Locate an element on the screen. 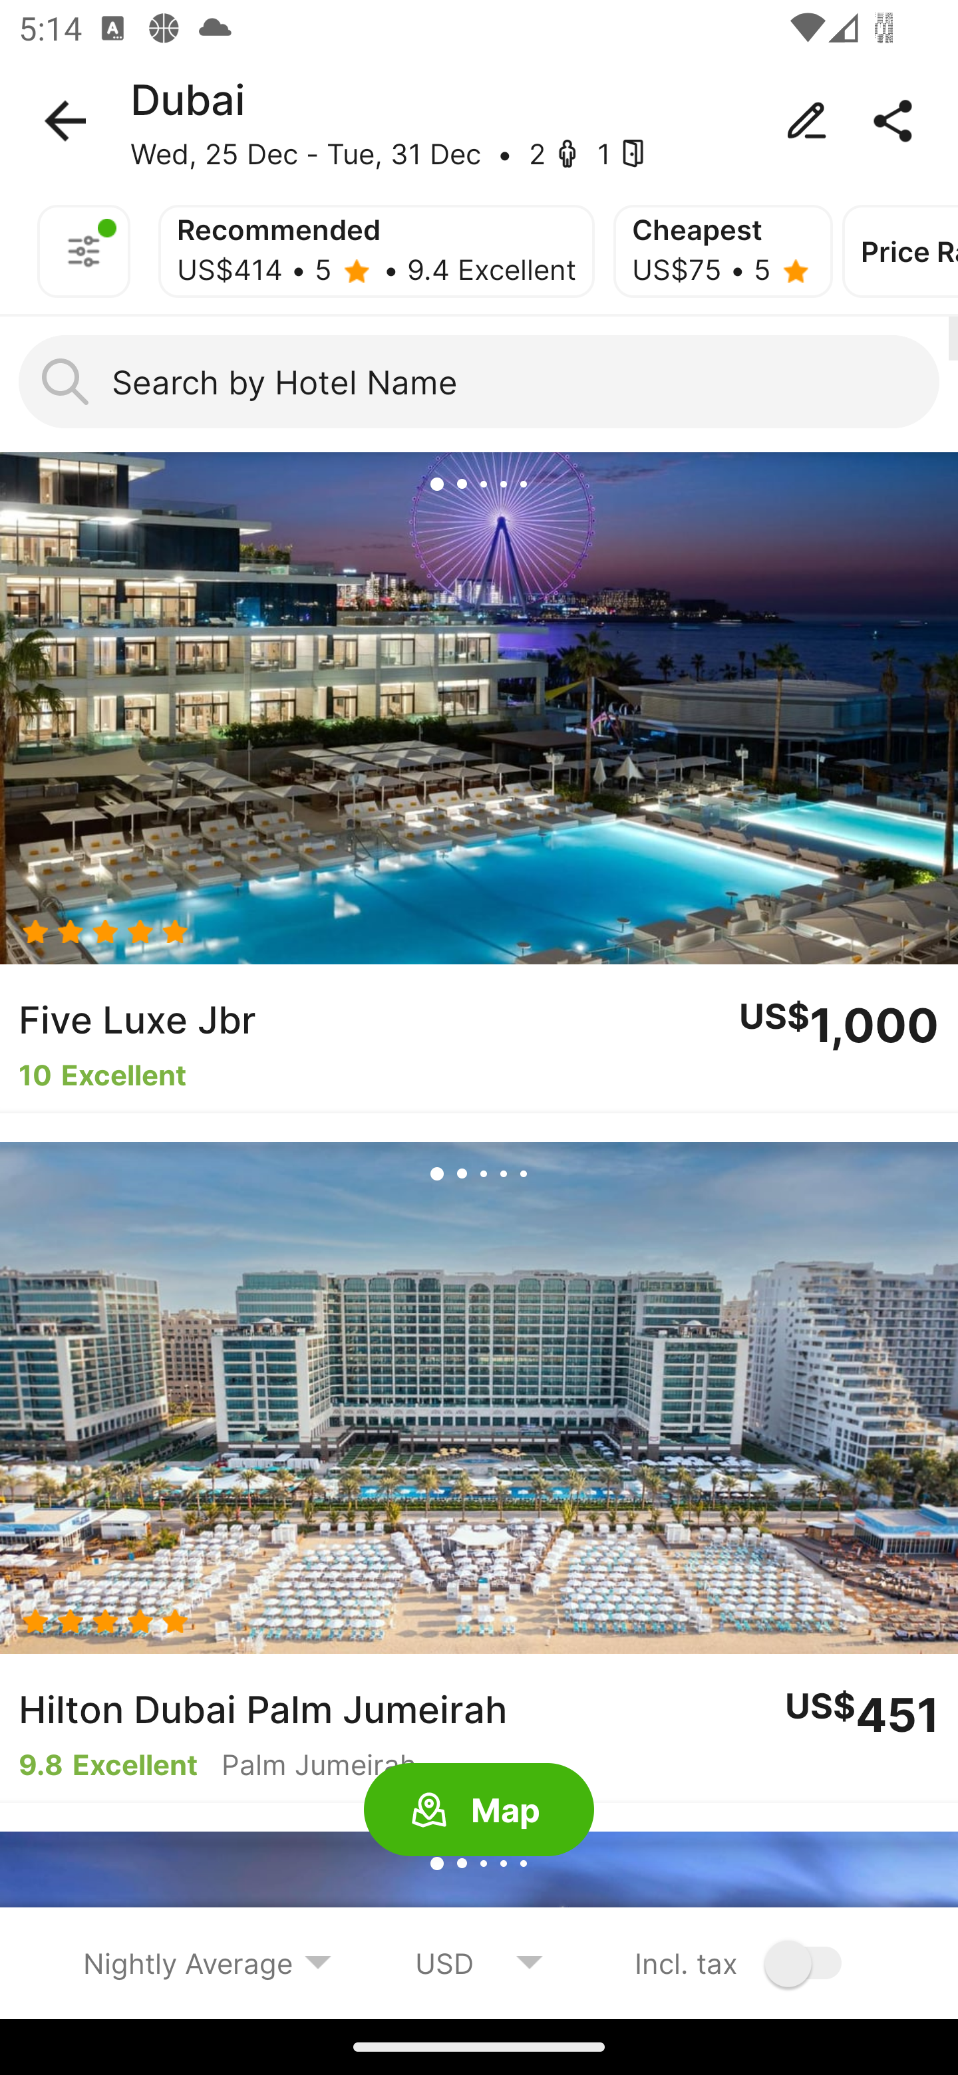  Search by Hotel Name  is located at coordinates (479, 382).